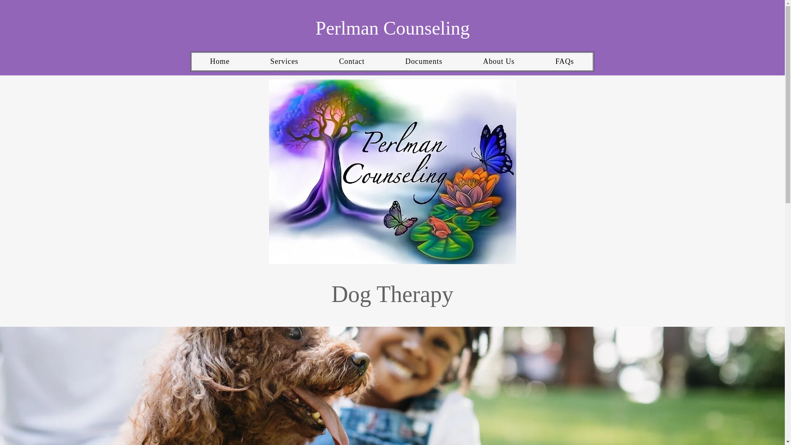 This screenshot has height=445, width=791. I want to click on Contact, so click(352, 61).